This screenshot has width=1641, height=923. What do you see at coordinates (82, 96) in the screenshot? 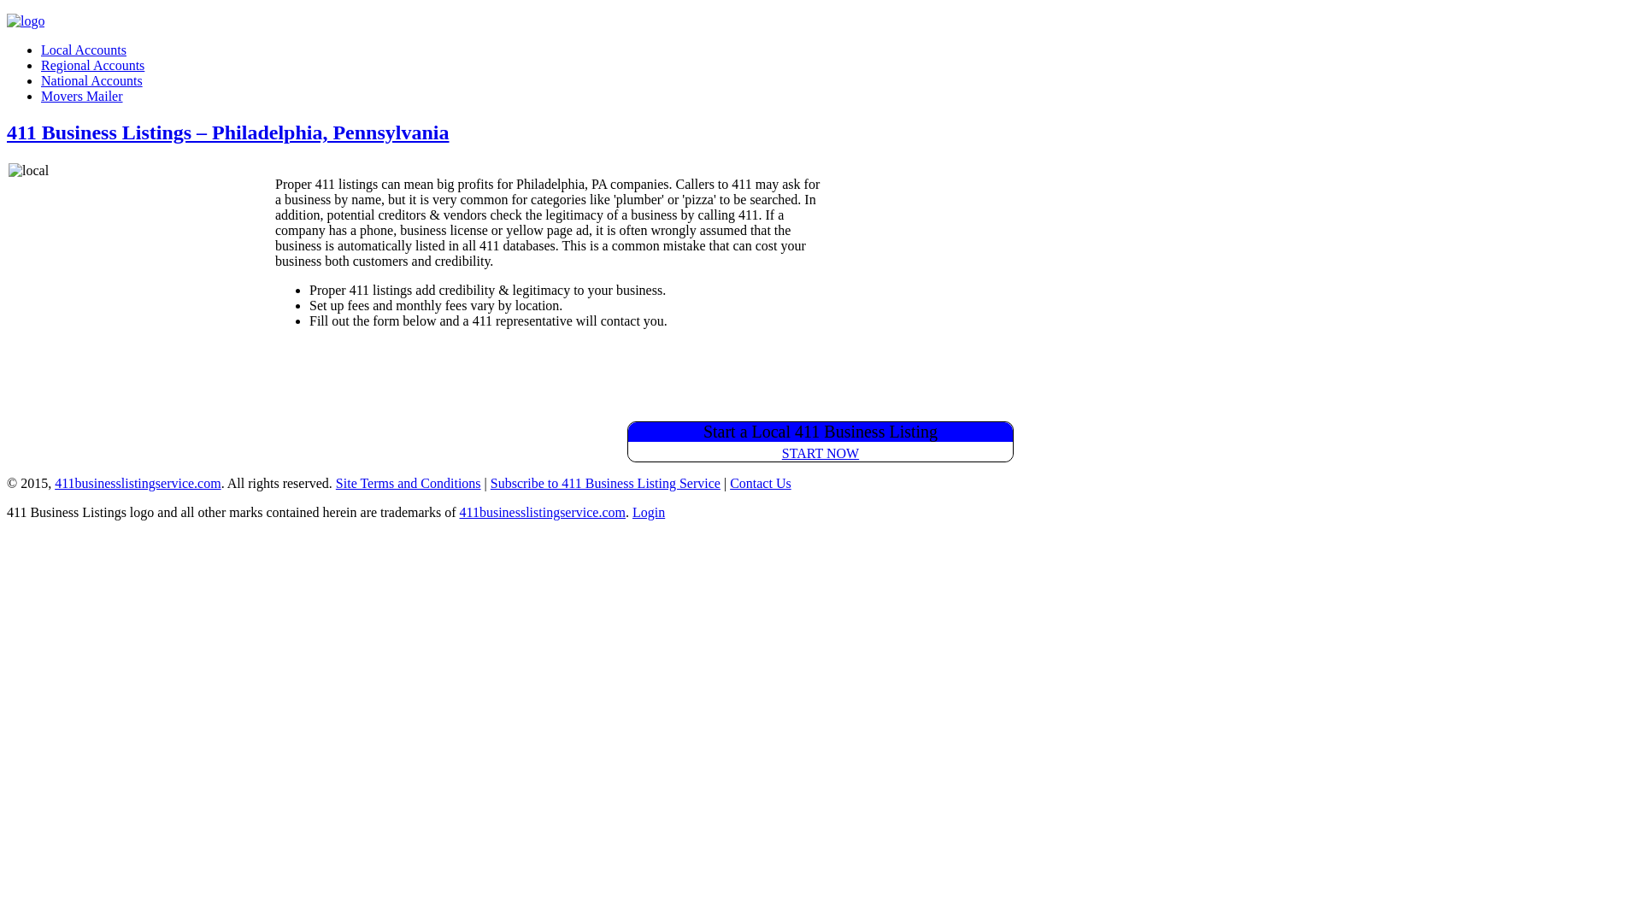
I see `Movers Mailer` at bounding box center [82, 96].